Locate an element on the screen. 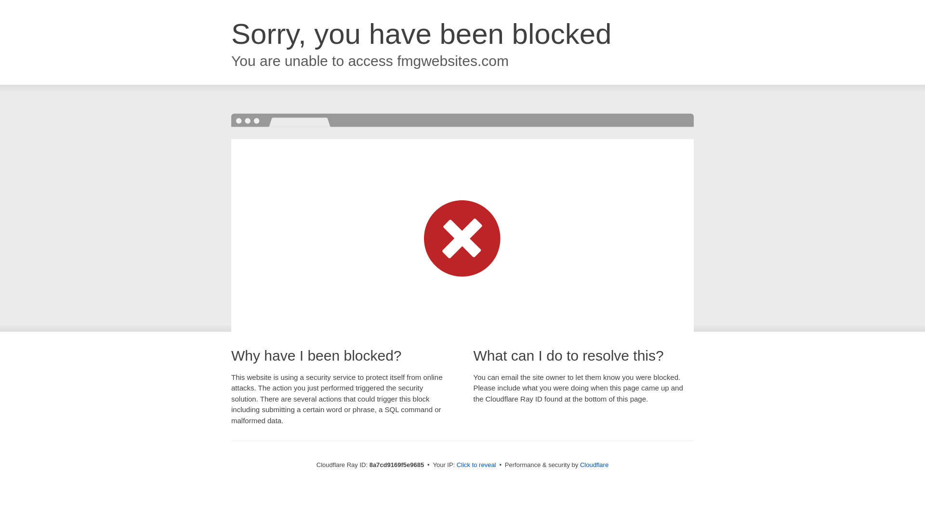 This screenshot has width=925, height=520. Cloudflare is located at coordinates (594, 465).